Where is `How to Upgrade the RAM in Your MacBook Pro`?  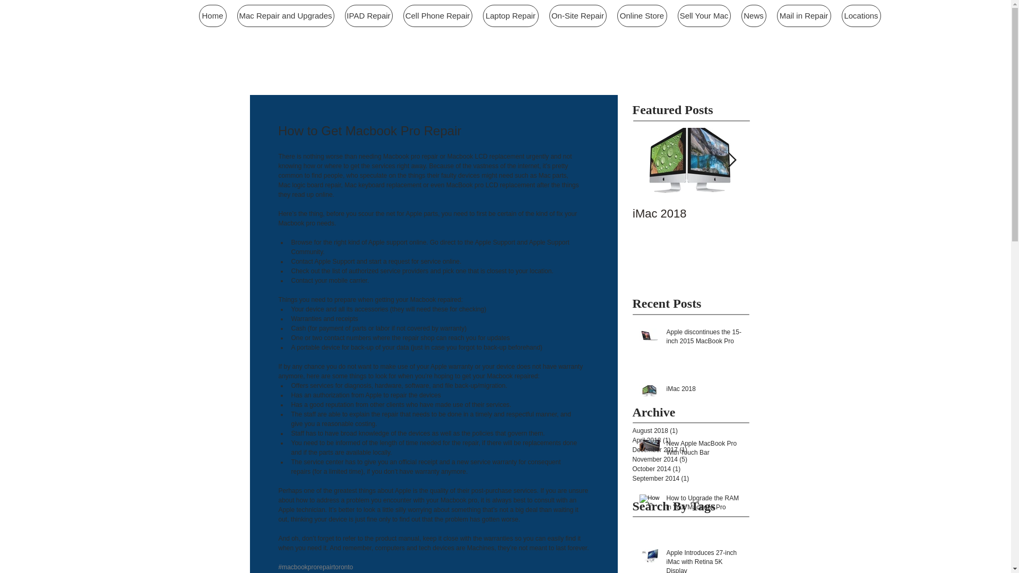
How to Upgrade the RAM in Your MacBook Pro is located at coordinates (704, 505).